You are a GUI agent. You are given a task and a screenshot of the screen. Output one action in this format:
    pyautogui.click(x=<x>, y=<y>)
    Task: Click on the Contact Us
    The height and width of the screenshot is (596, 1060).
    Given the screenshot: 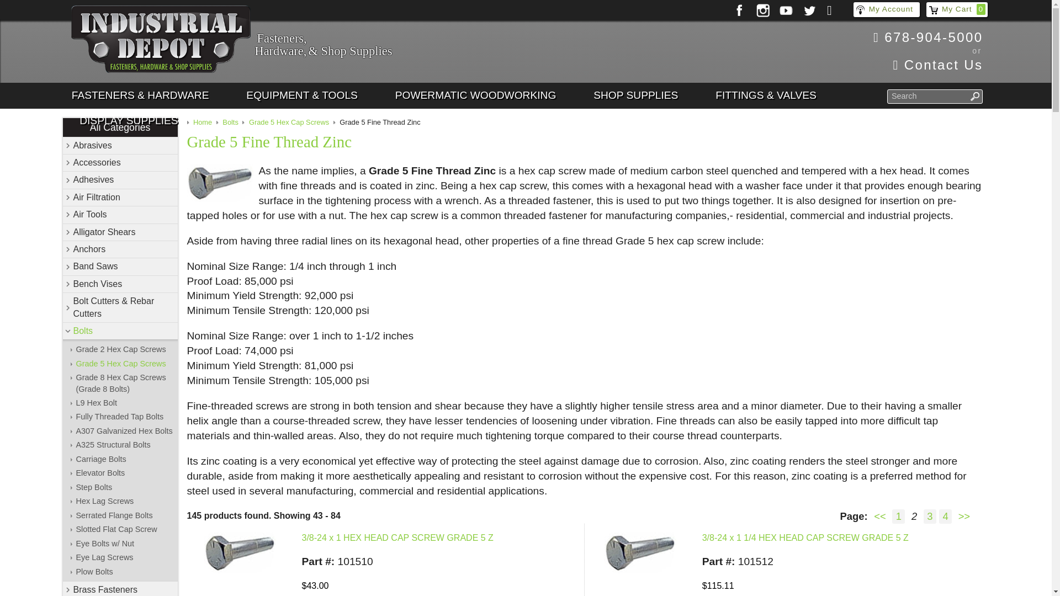 What is the action you would take?
    pyautogui.click(x=929, y=65)
    